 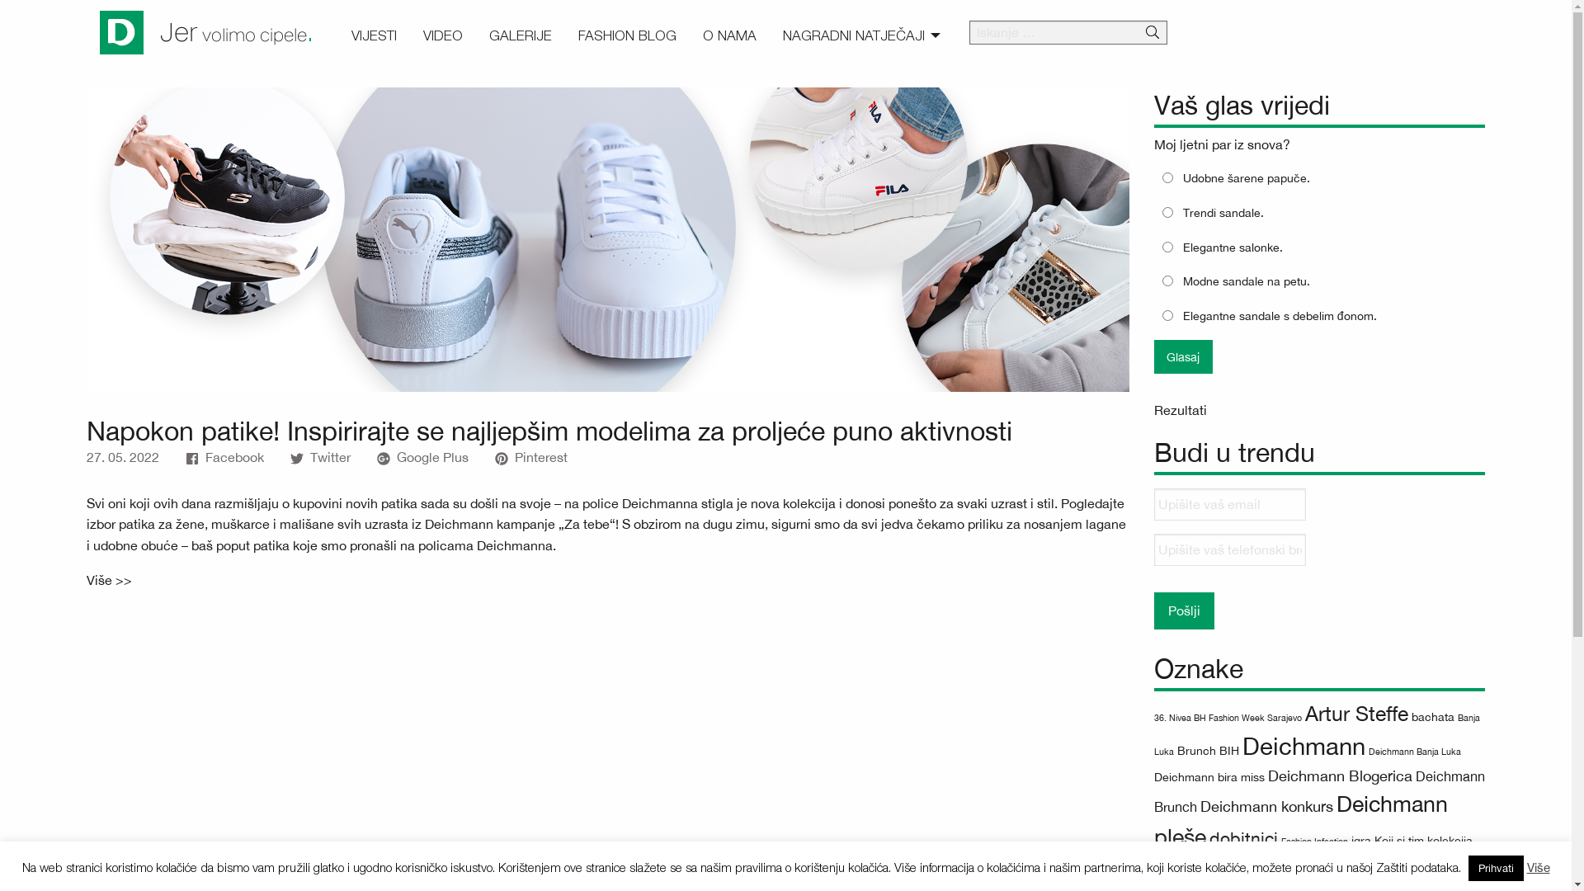 I want to click on igra, so click(x=1361, y=841).